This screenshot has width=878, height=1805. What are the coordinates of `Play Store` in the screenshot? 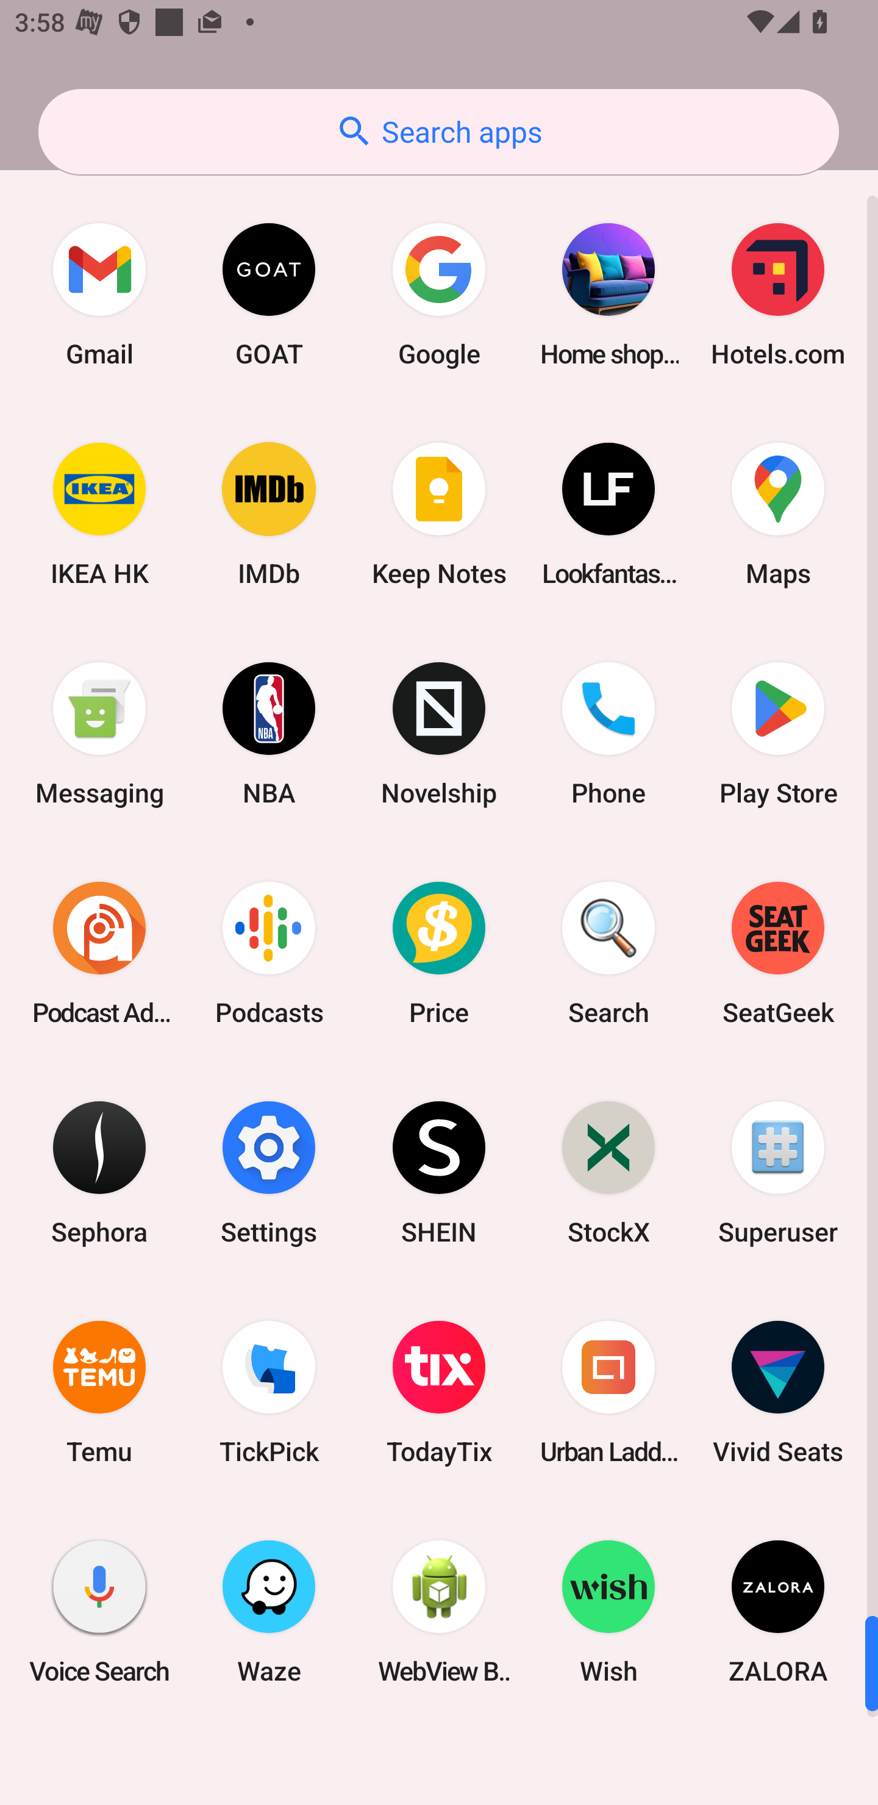 It's located at (778, 734).